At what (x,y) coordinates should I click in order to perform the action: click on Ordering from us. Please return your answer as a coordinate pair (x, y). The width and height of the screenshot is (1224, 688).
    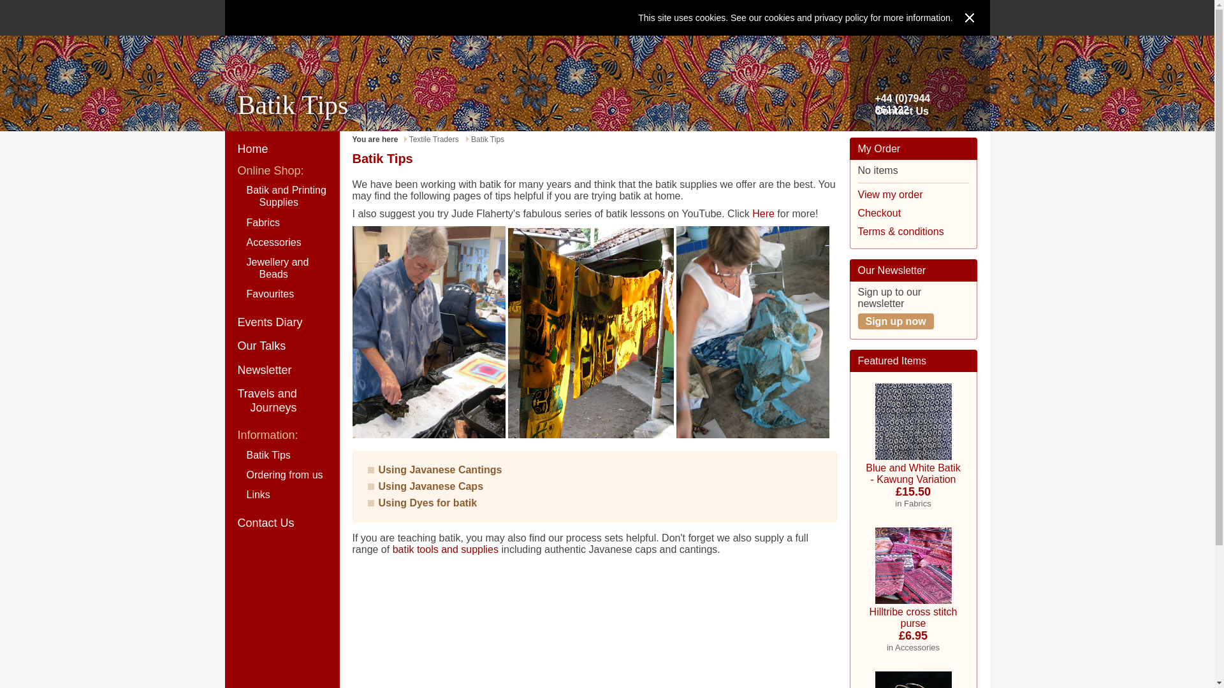
    Looking at the image, I should click on (281, 475).